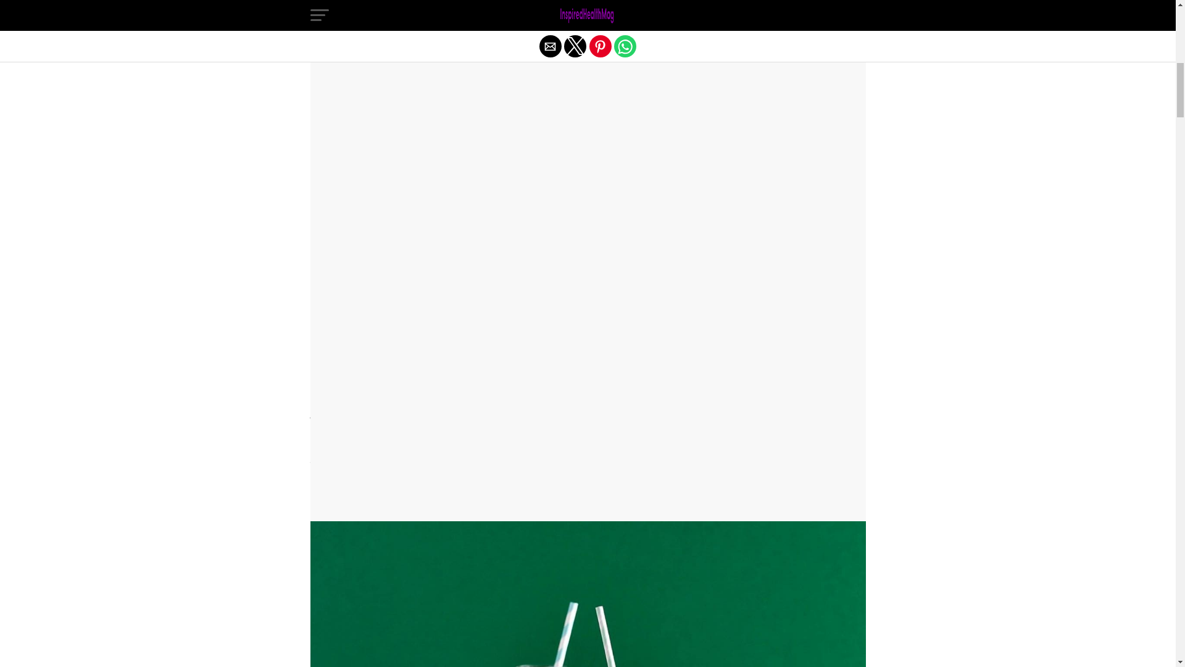  Describe the element at coordinates (415, 40) in the screenshot. I see `Echinacea: The Immunity Booster` at that location.